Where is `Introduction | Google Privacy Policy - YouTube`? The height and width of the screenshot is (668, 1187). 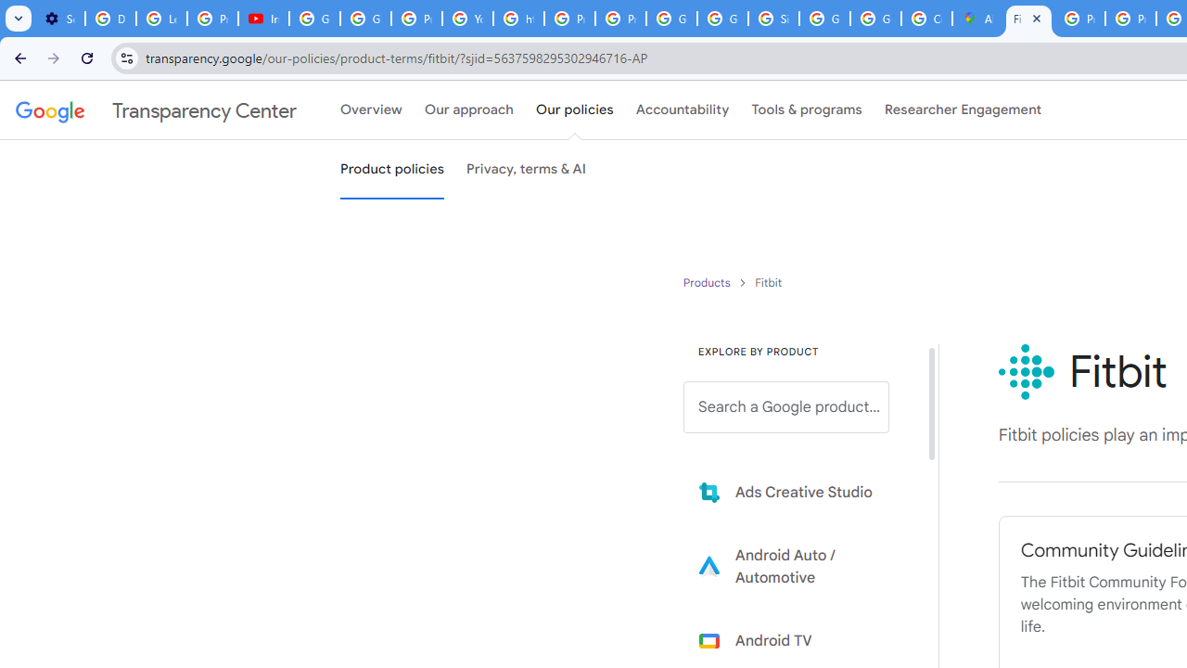 Introduction | Google Privacy Policy - YouTube is located at coordinates (263, 19).